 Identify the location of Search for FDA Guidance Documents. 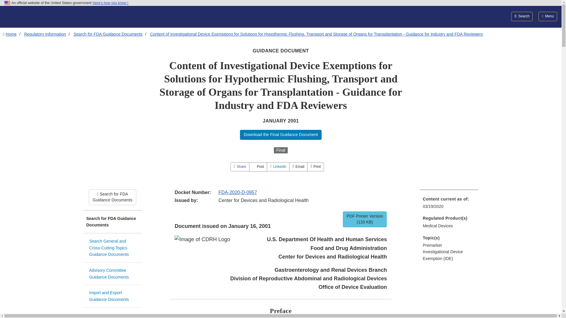
(112, 222).